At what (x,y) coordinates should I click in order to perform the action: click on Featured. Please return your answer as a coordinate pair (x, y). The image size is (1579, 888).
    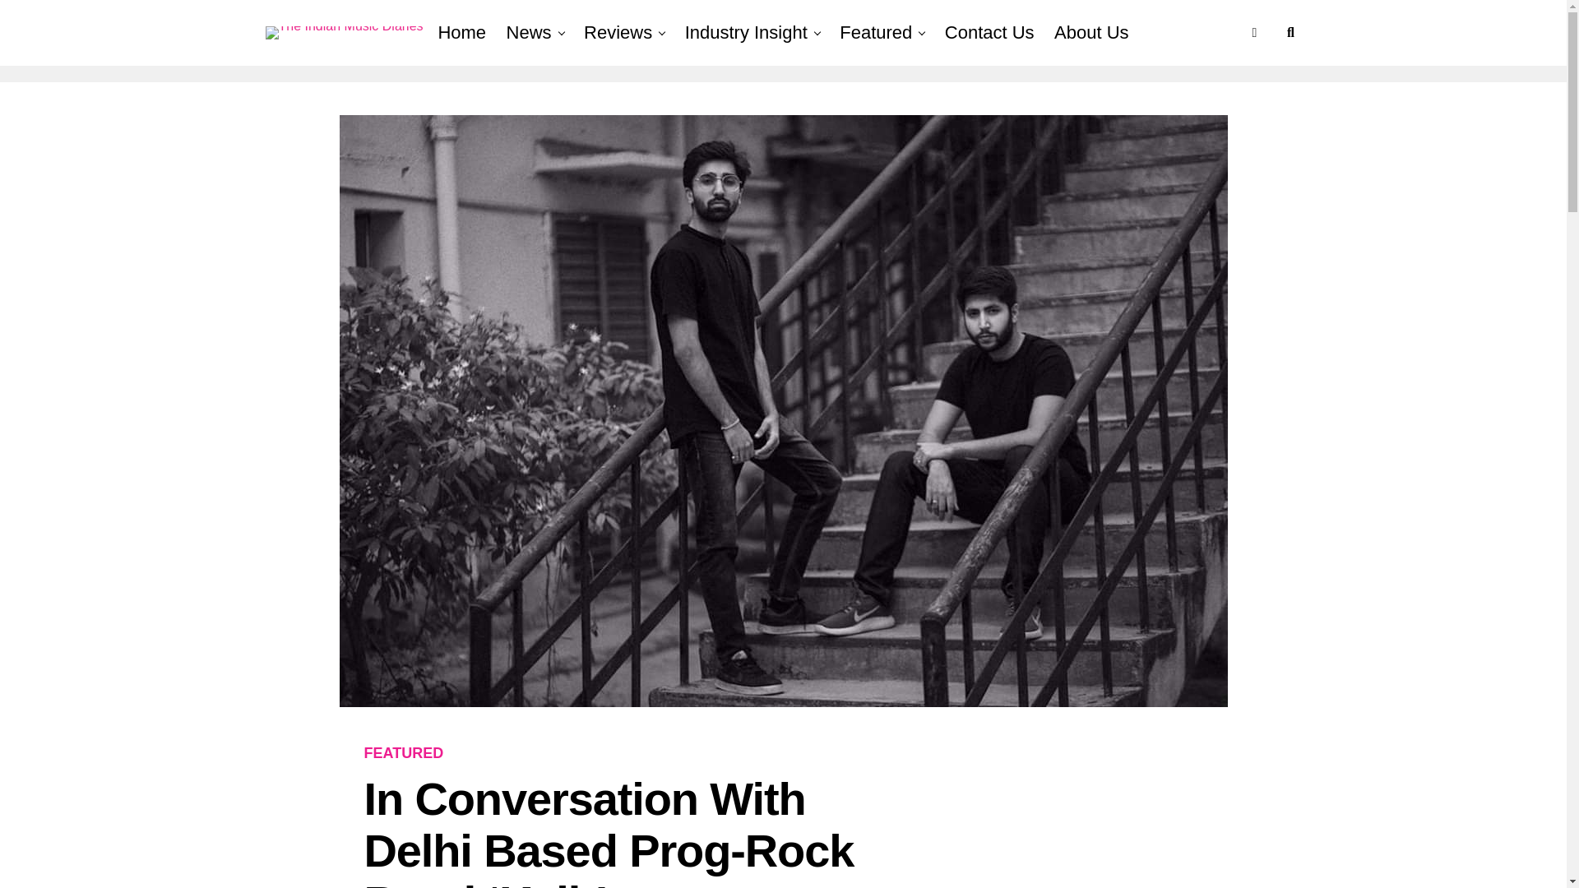
    Looking at the image, I should click on (876, 33).